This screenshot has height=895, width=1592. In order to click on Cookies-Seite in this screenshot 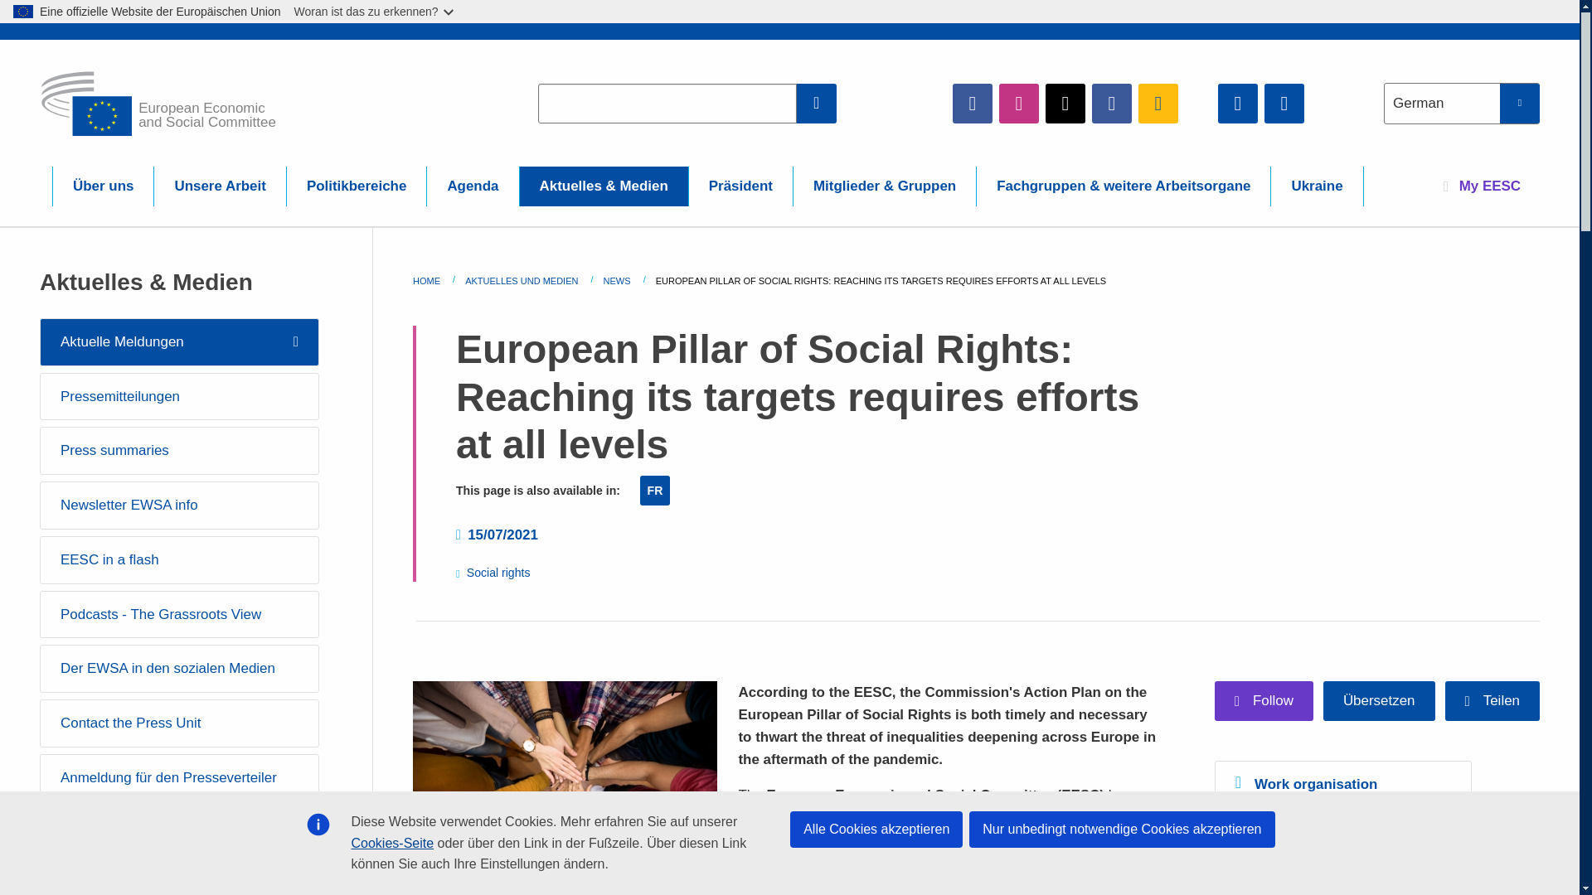, I will do `click(393, 843)`.